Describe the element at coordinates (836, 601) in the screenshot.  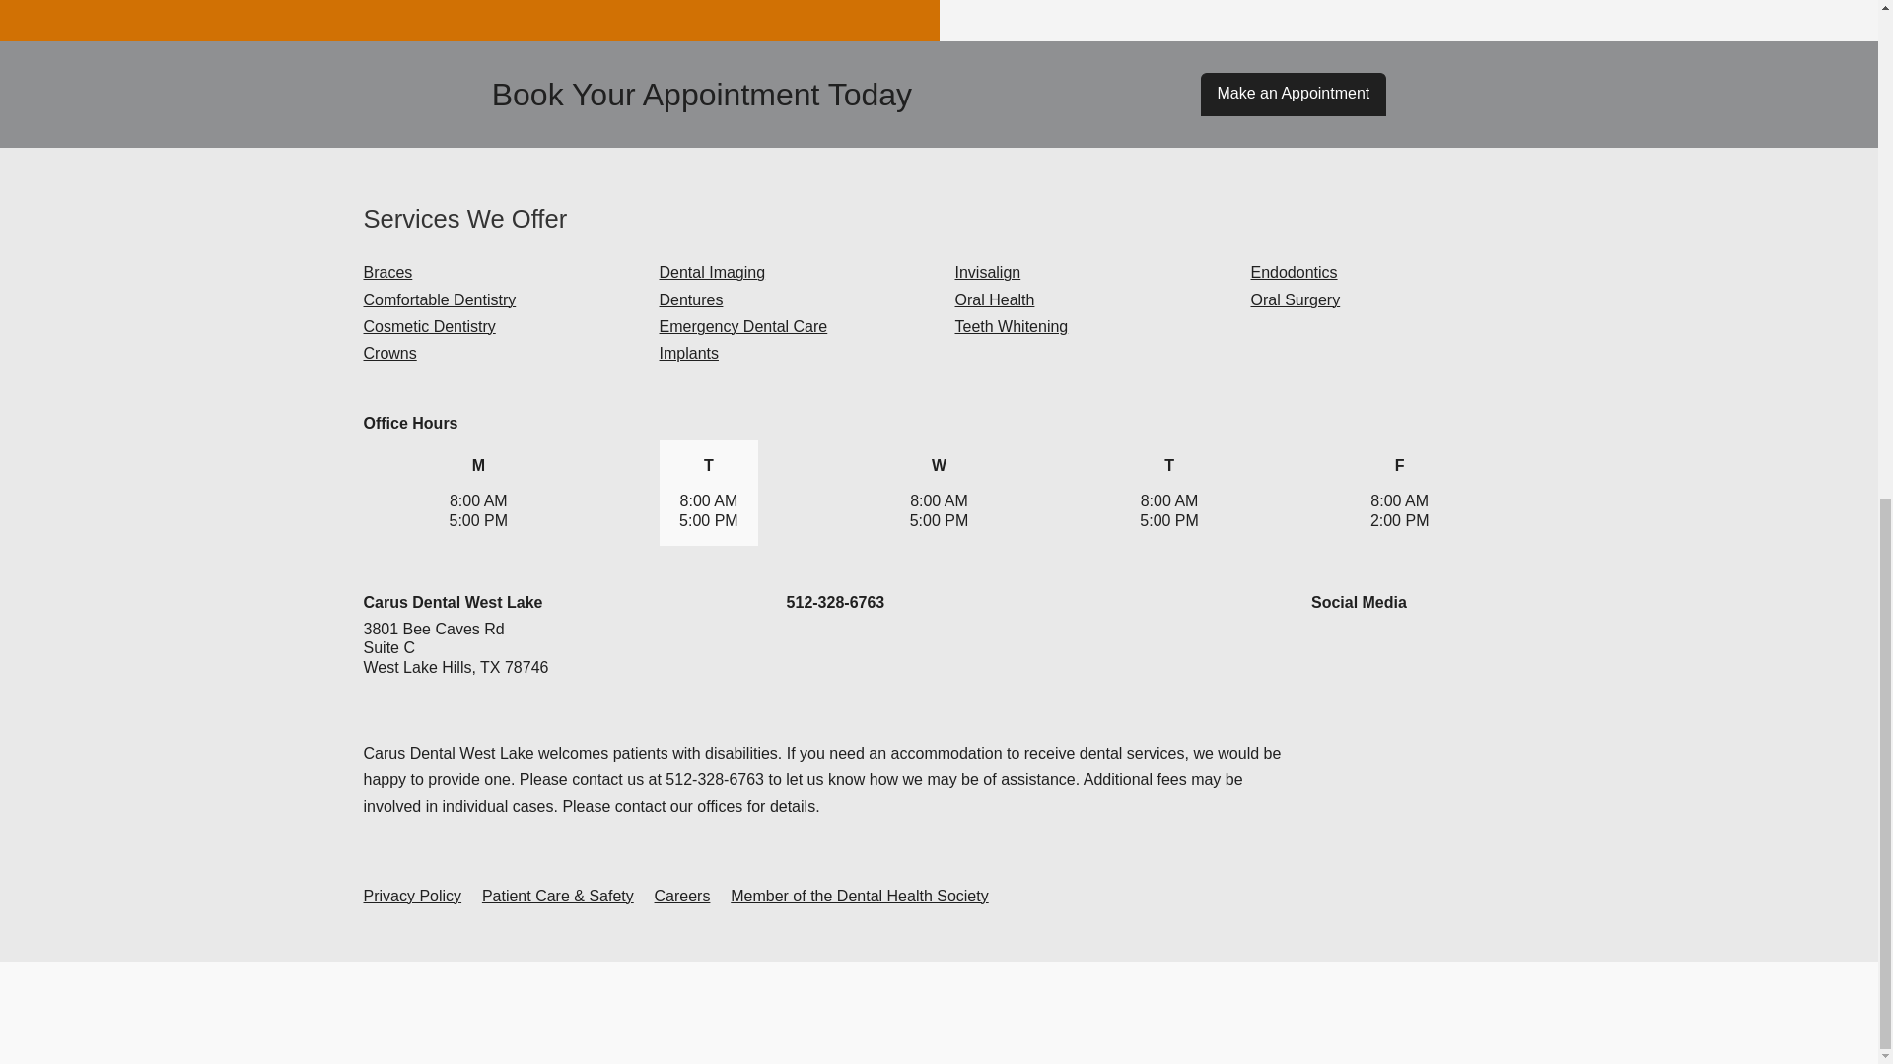
I see `512-328-6763` at that location.